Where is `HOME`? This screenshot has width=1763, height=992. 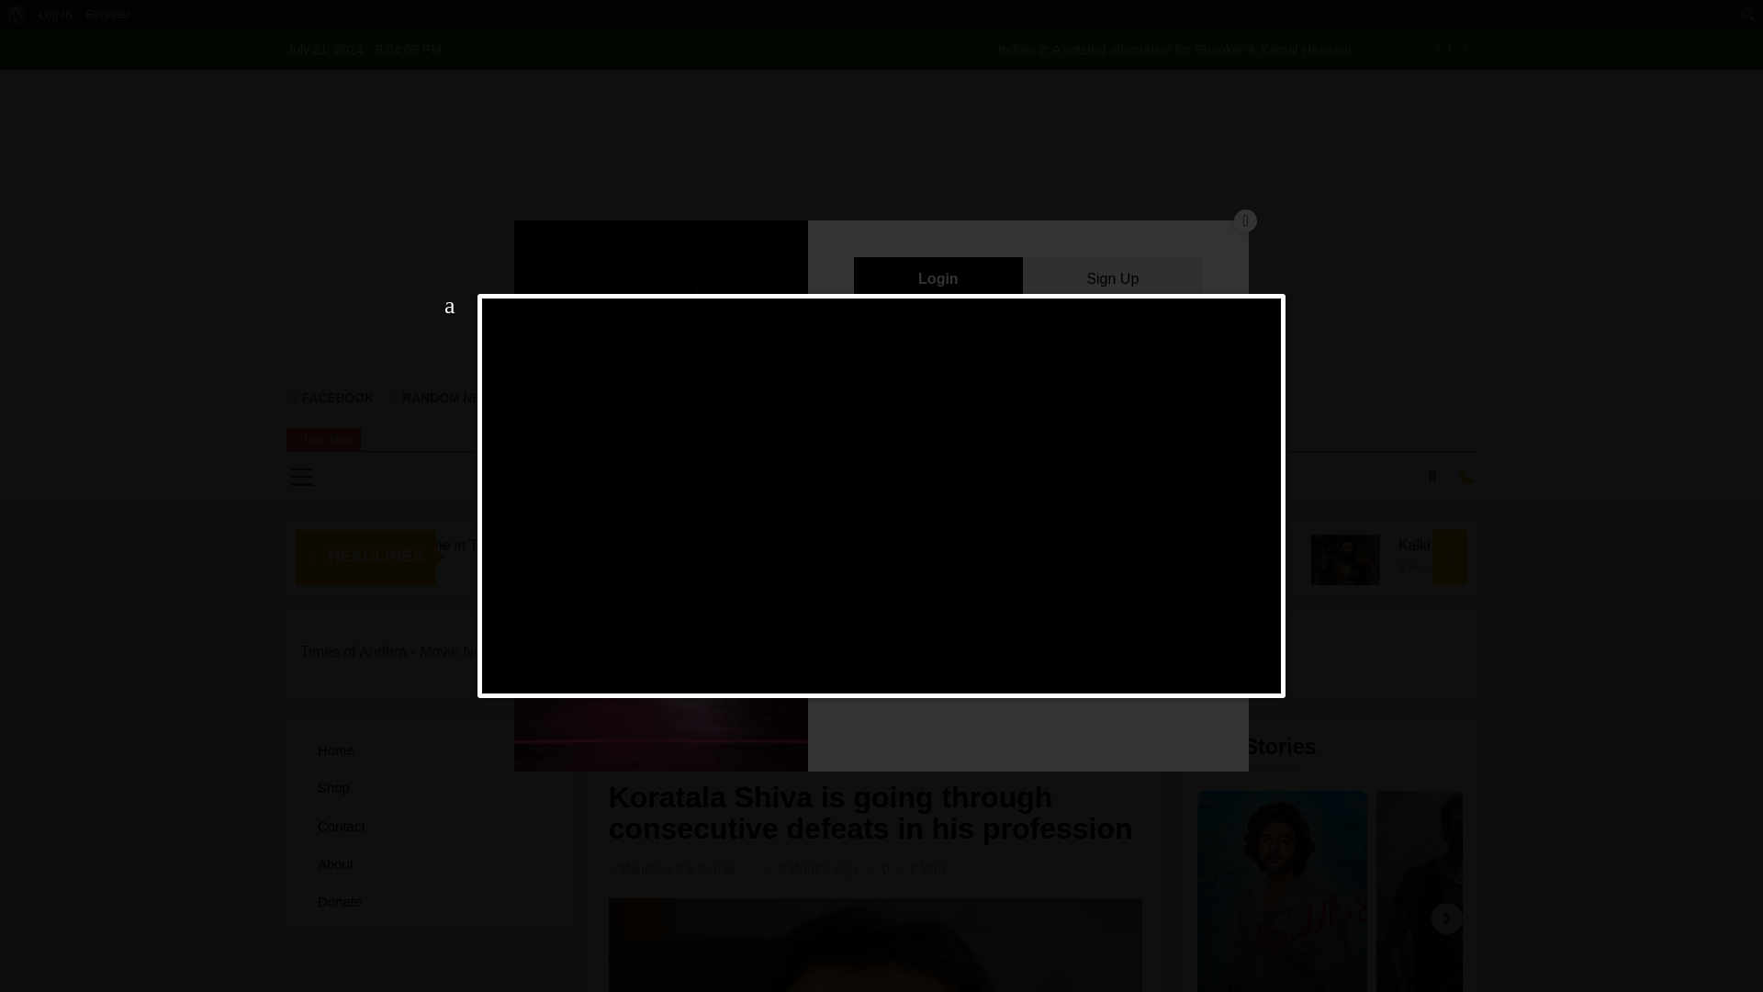 HOME is located at coordinates (761, 477).